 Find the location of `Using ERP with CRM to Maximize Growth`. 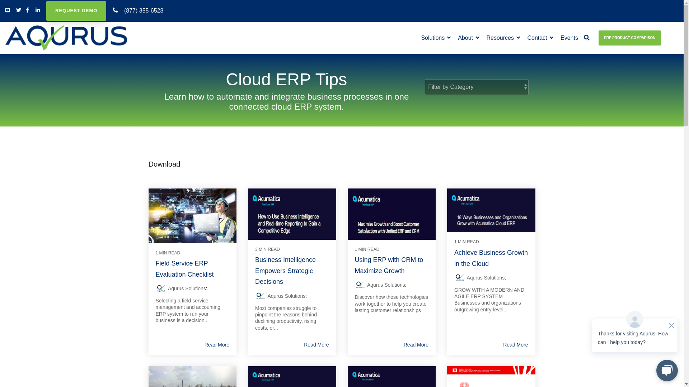

Using ERP with CRM to Maximize Growth is located at coordinates (389, 265).